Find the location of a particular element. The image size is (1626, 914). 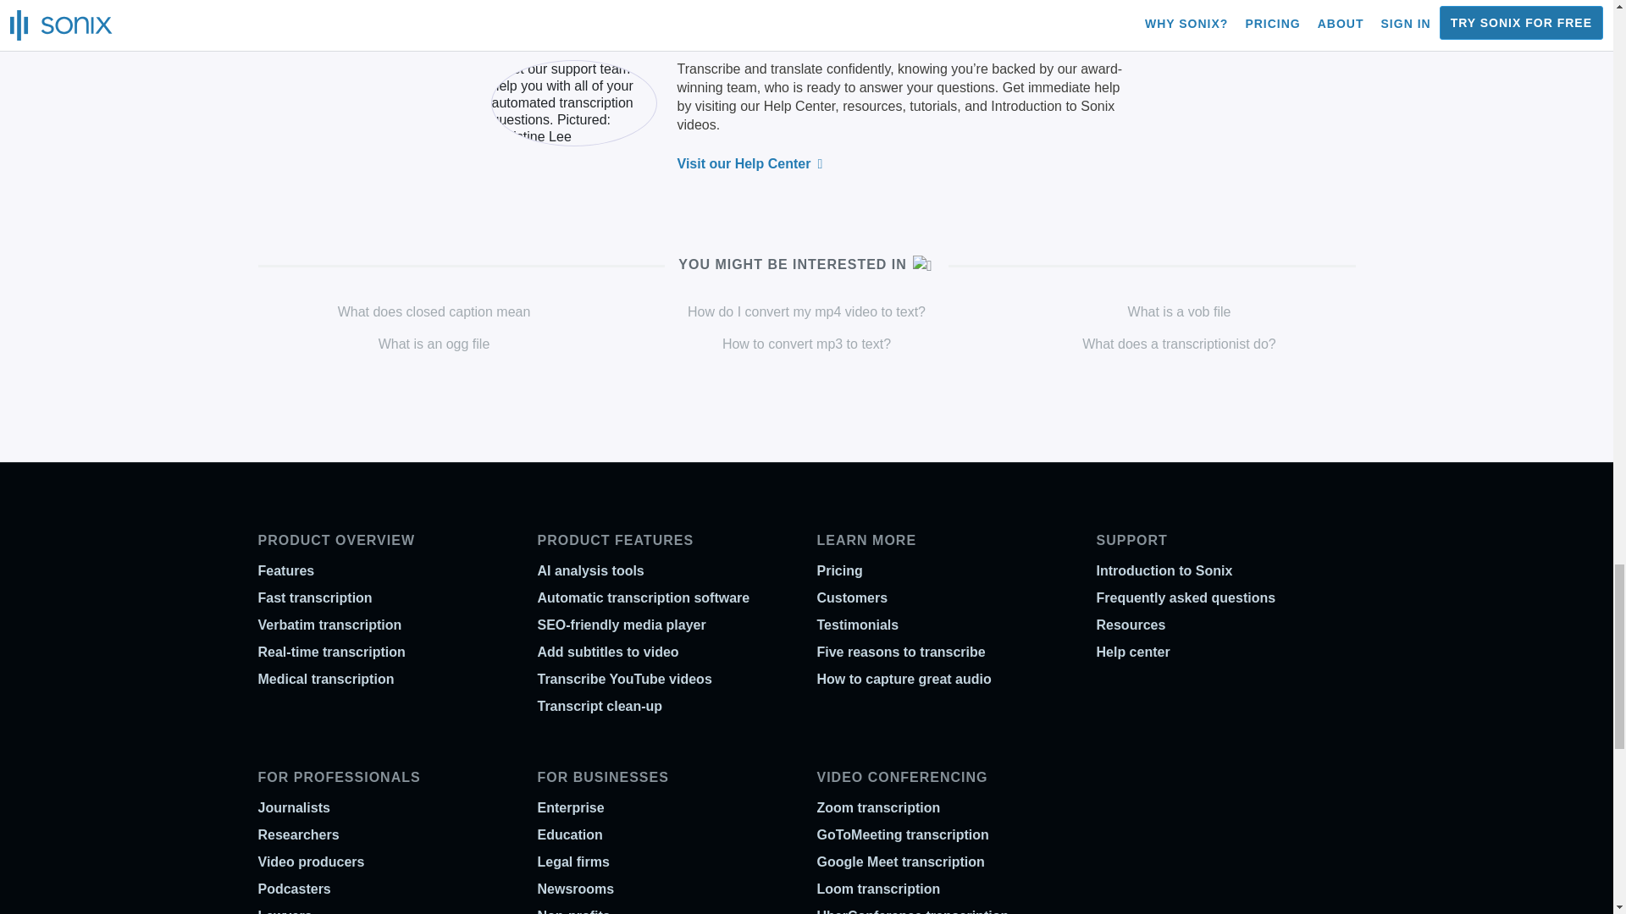

Visit our Help Center is located at coordinates (750, 162).